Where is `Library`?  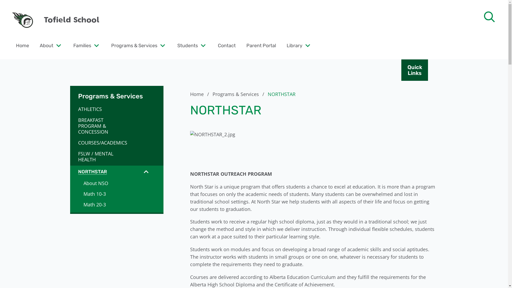
Library is located at coordinates (294, 45).